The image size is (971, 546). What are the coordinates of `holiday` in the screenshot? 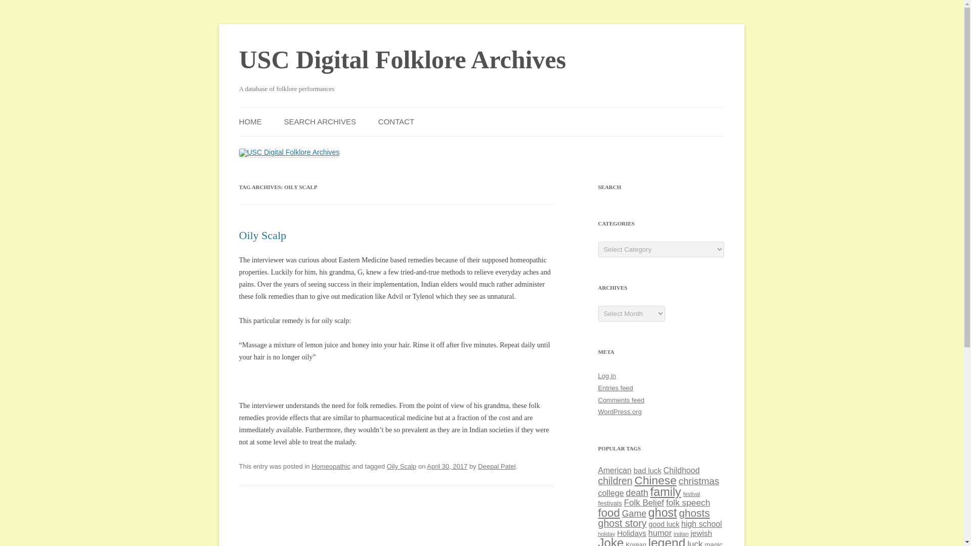 It's located at (606, 533).